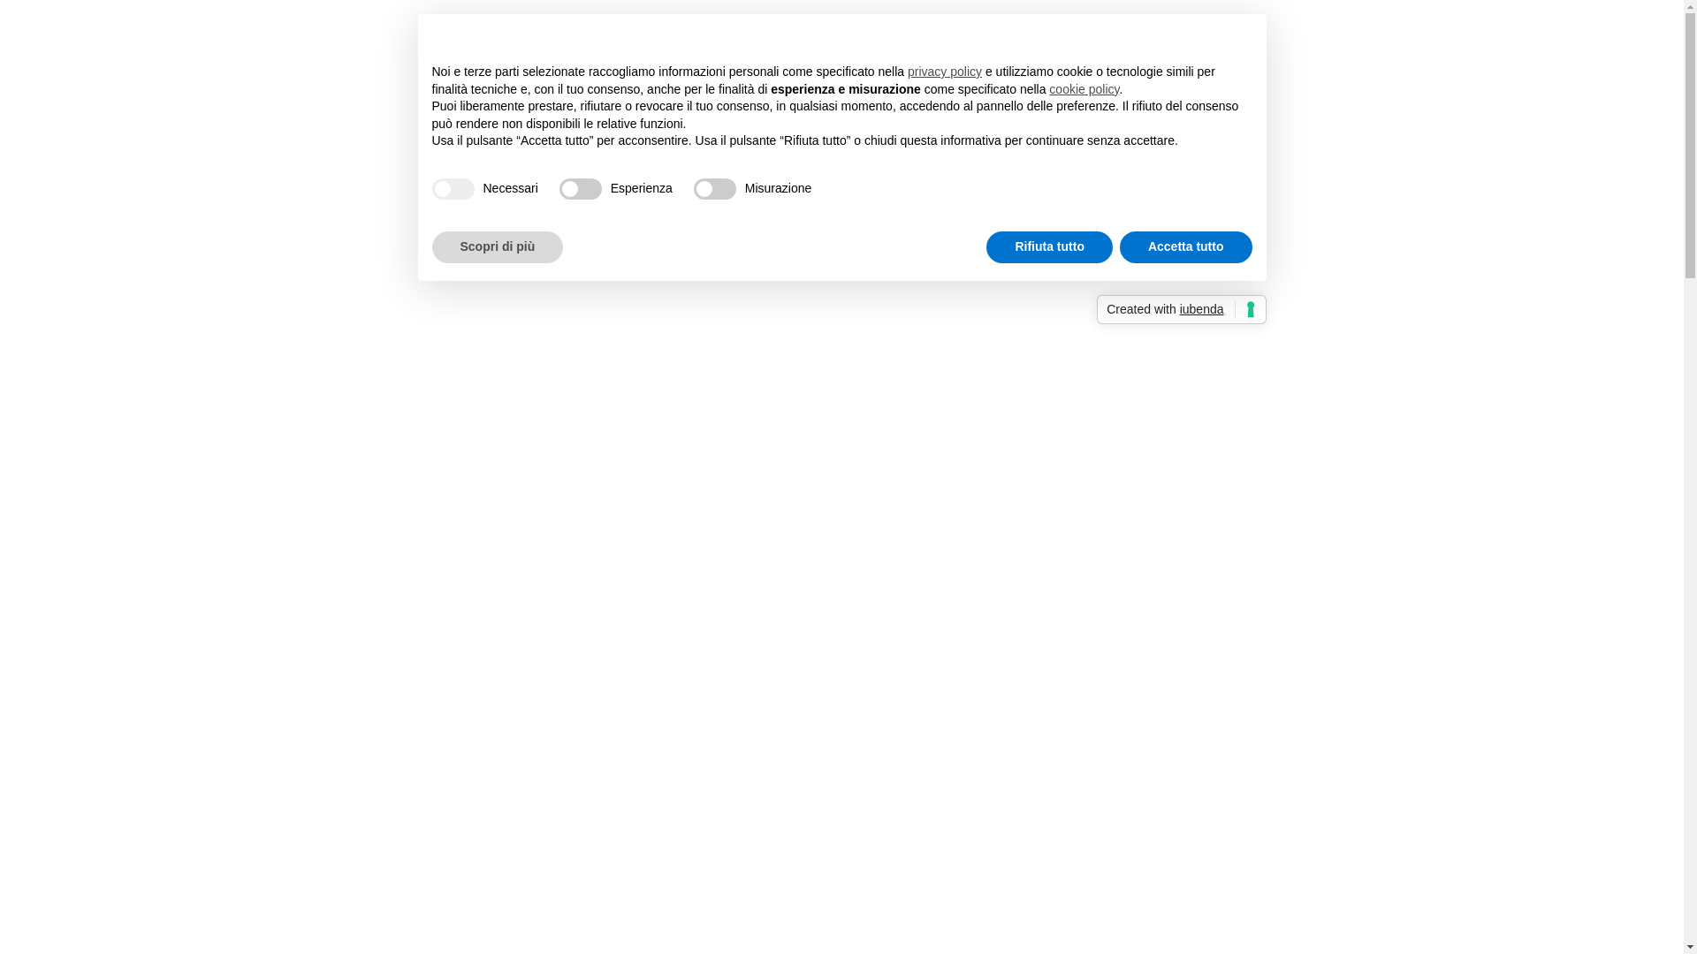 The image size is (1697, 954). What do you see at coordinates (581, 188) in the screenshot?
I see `false` at bounding box center [581, 188].